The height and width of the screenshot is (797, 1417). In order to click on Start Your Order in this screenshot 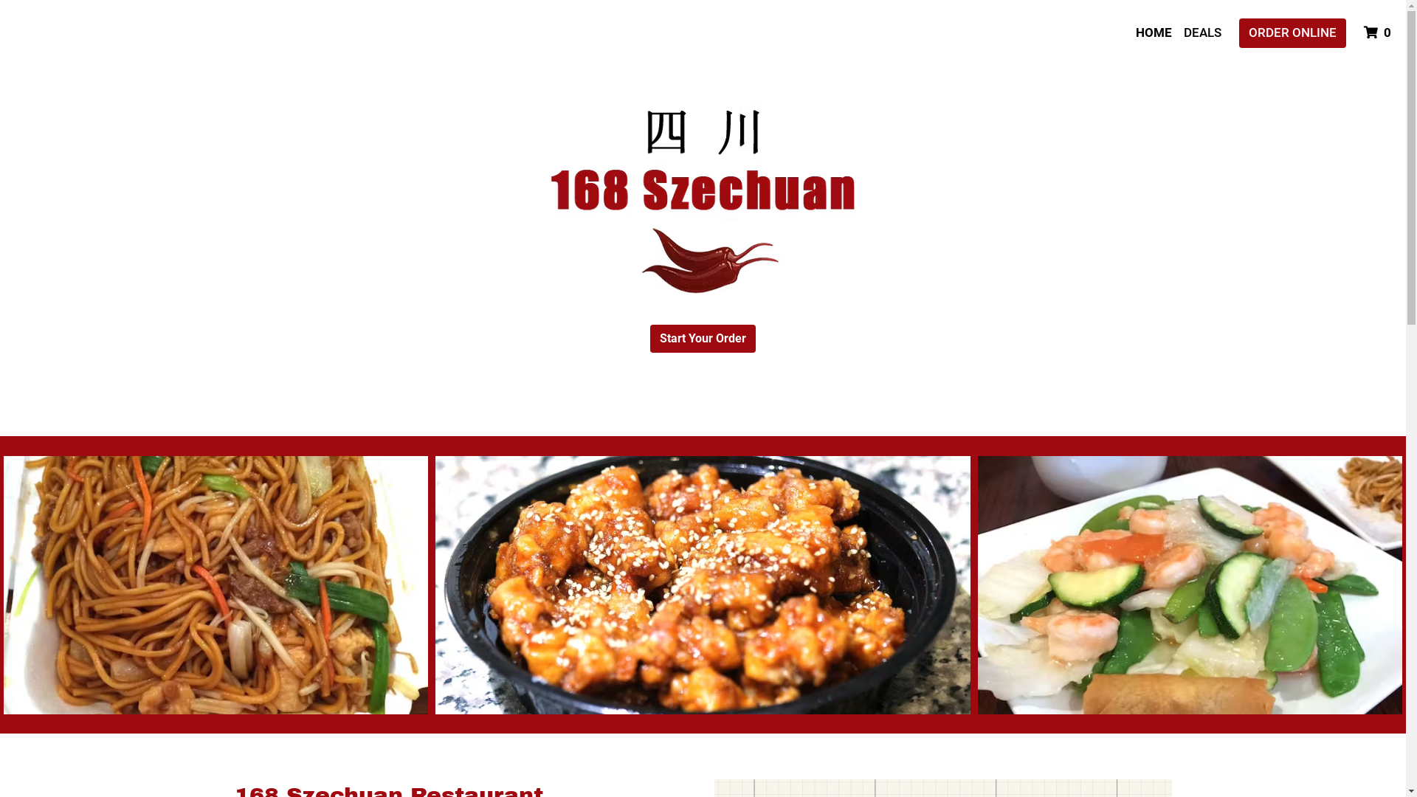, I will do `click(703, 339)`.